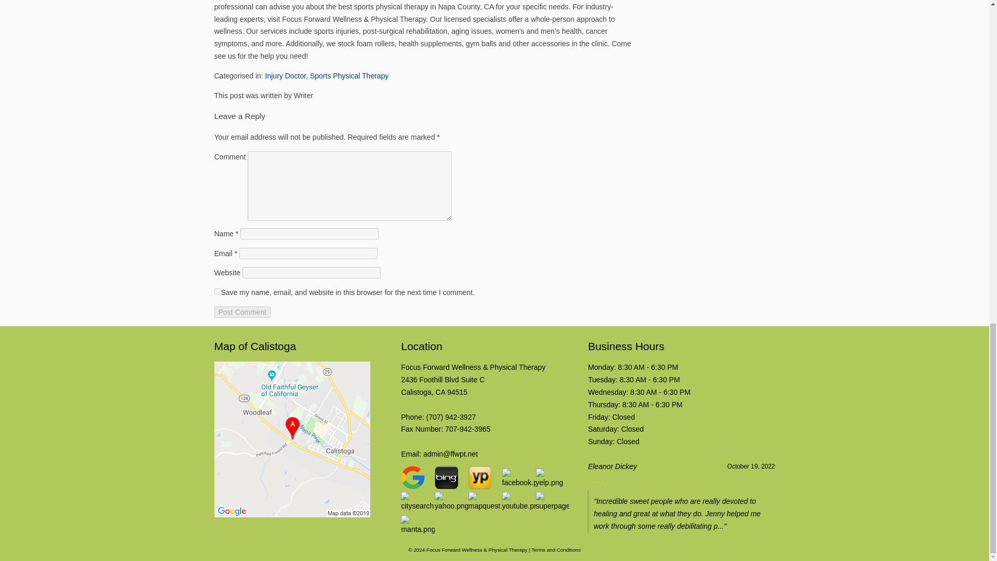 The height and width of the screenshot is (561, 997). I want to click on Post Comment, so click(242, 312).